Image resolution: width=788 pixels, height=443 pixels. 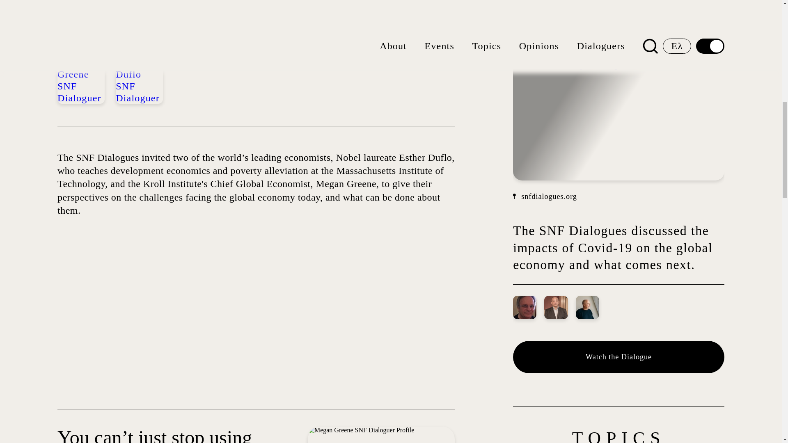 I want to click on Andreas Dracopoulos, so click(x=587, y=307).